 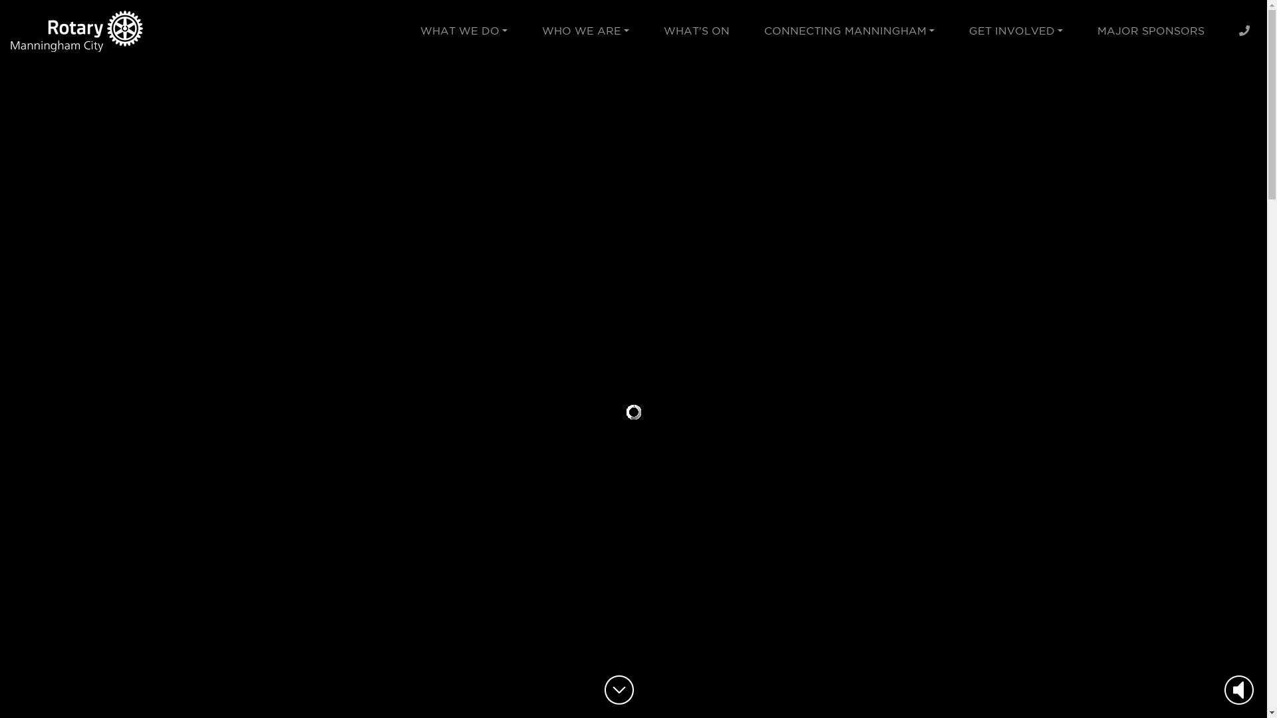 I want to click on Rotary Manningham City, so click(x=76, y=30).